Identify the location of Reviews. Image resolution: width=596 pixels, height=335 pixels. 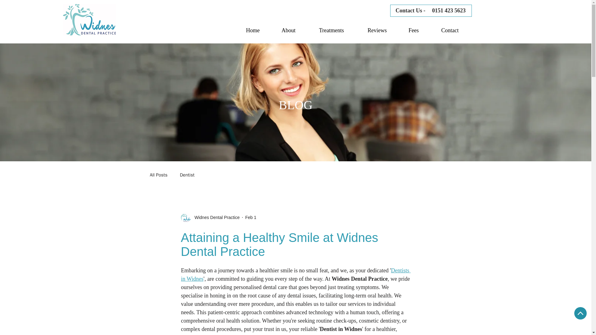
(377, 30).